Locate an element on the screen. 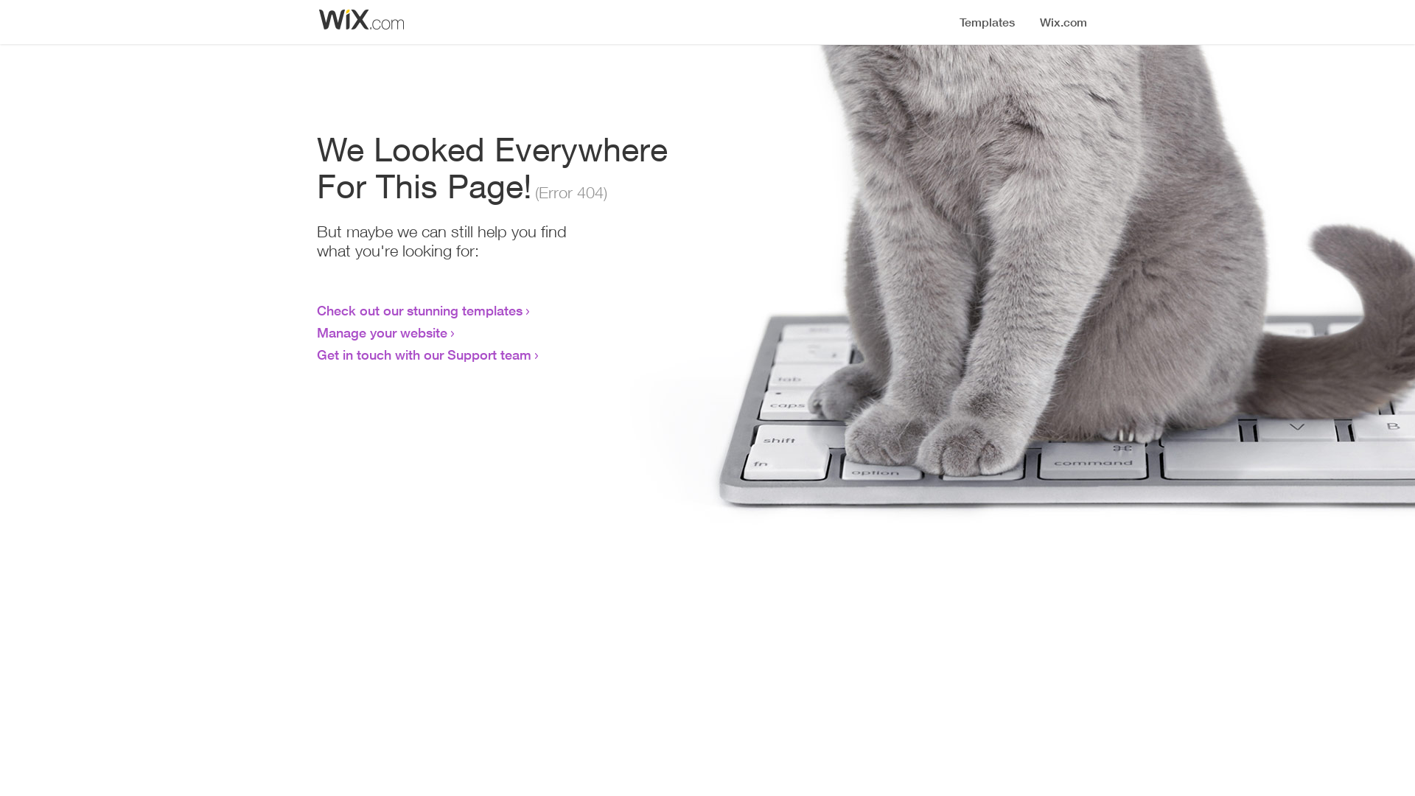 This screenshot has width=1415, height=796. Check out our stunning templates is located at coordinates (420, 310).